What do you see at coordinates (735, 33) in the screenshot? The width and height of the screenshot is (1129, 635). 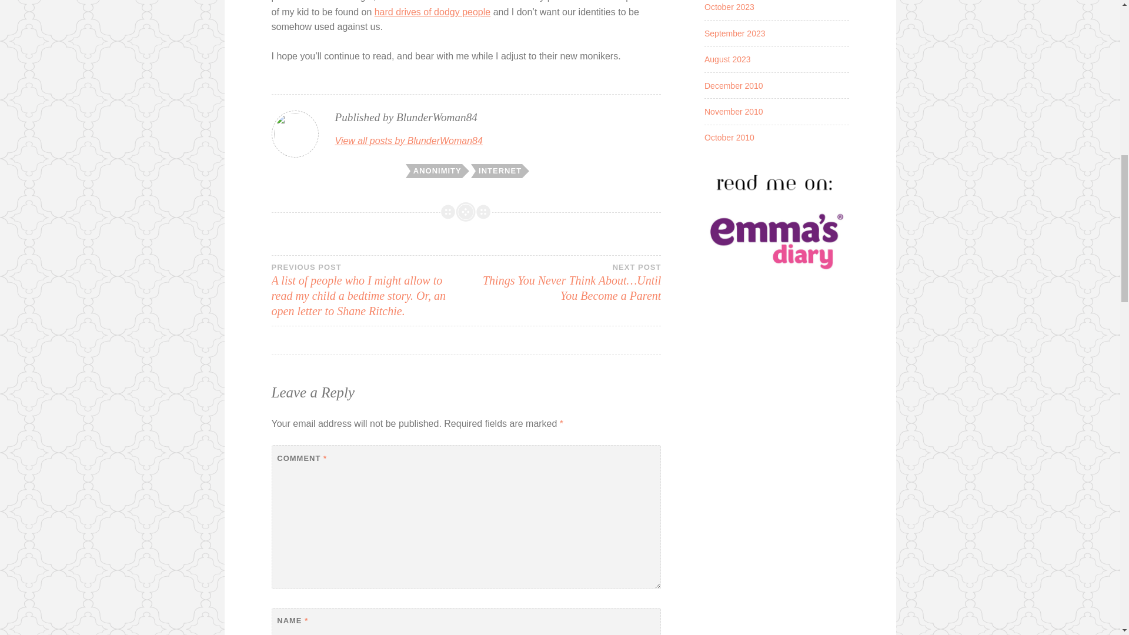 I see `September 2023` at bounding box center [735, 33].